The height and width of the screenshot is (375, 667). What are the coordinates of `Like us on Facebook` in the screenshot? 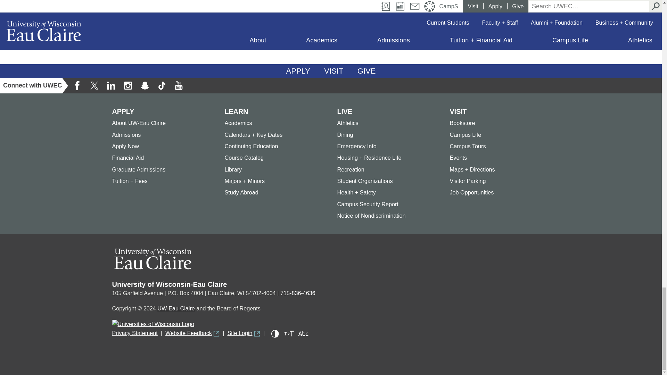 It's located at (77, 85).